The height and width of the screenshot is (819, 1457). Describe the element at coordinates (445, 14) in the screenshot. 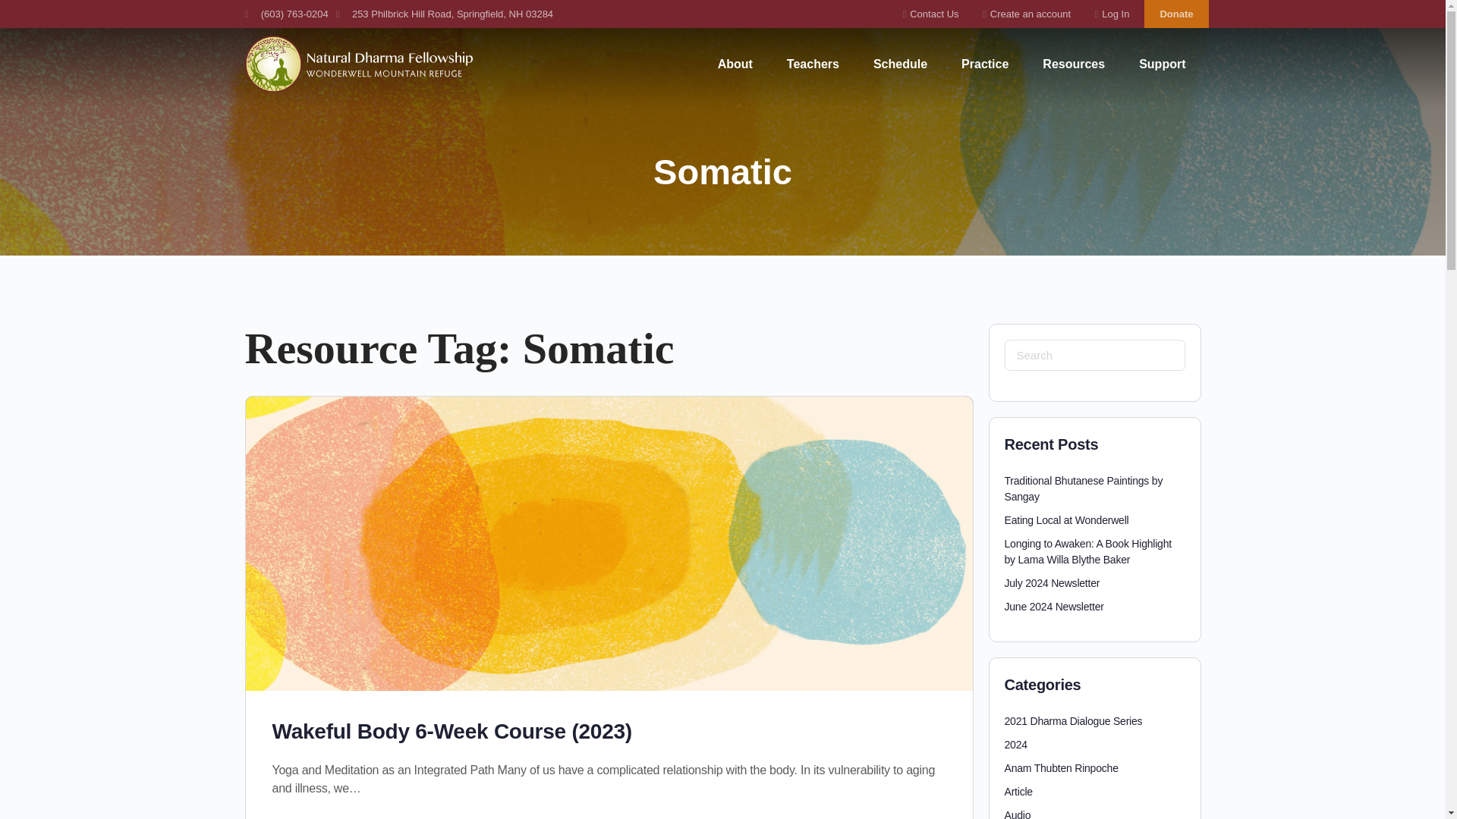

I see `253 Philbrick Hill Road, Springfield, NH 03284` at that location.